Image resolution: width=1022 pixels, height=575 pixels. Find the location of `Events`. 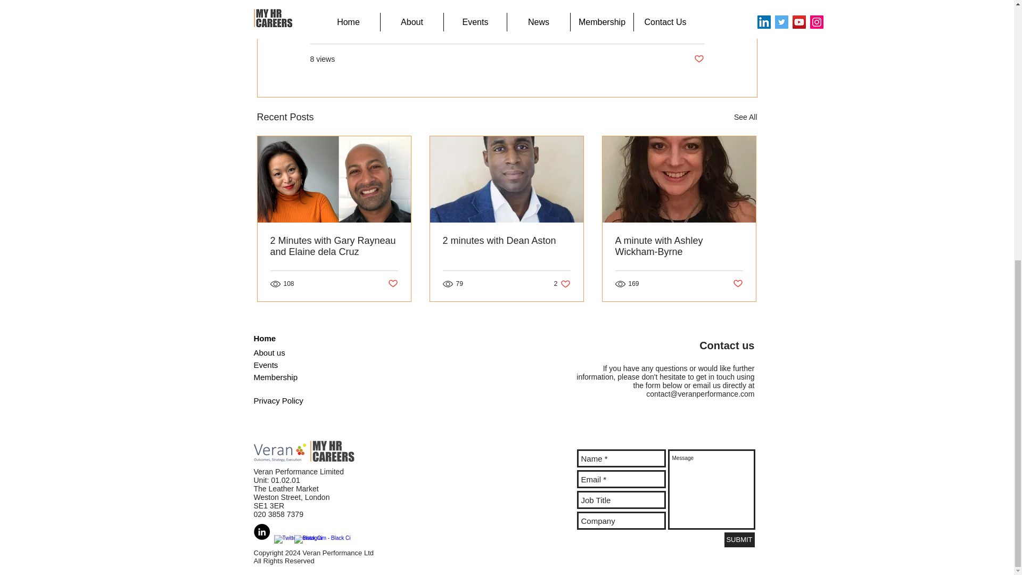

Events is located at coordinates (266, 365).